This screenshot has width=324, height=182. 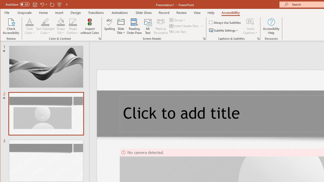 I want to click on Shape Outline, so click(x=73, y=26).